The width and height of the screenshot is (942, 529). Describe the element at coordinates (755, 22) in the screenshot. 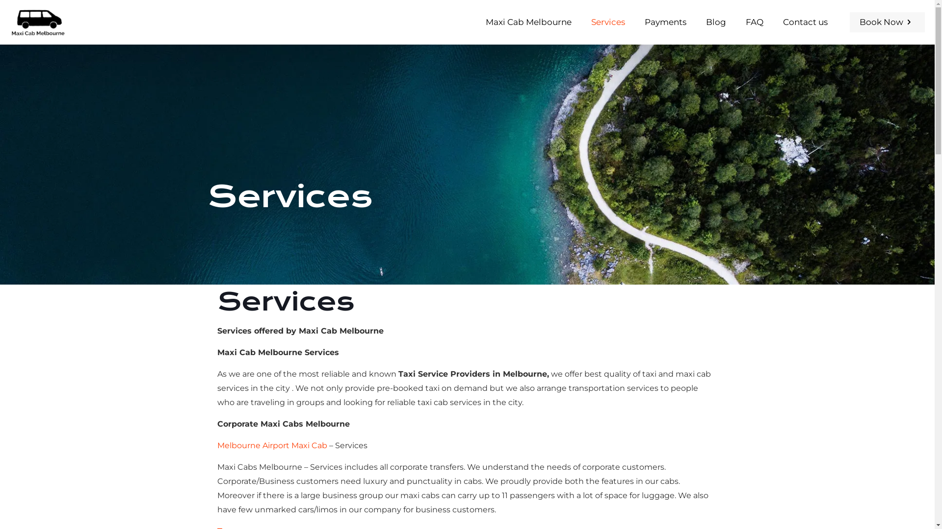

I see `FAQ` at that location.